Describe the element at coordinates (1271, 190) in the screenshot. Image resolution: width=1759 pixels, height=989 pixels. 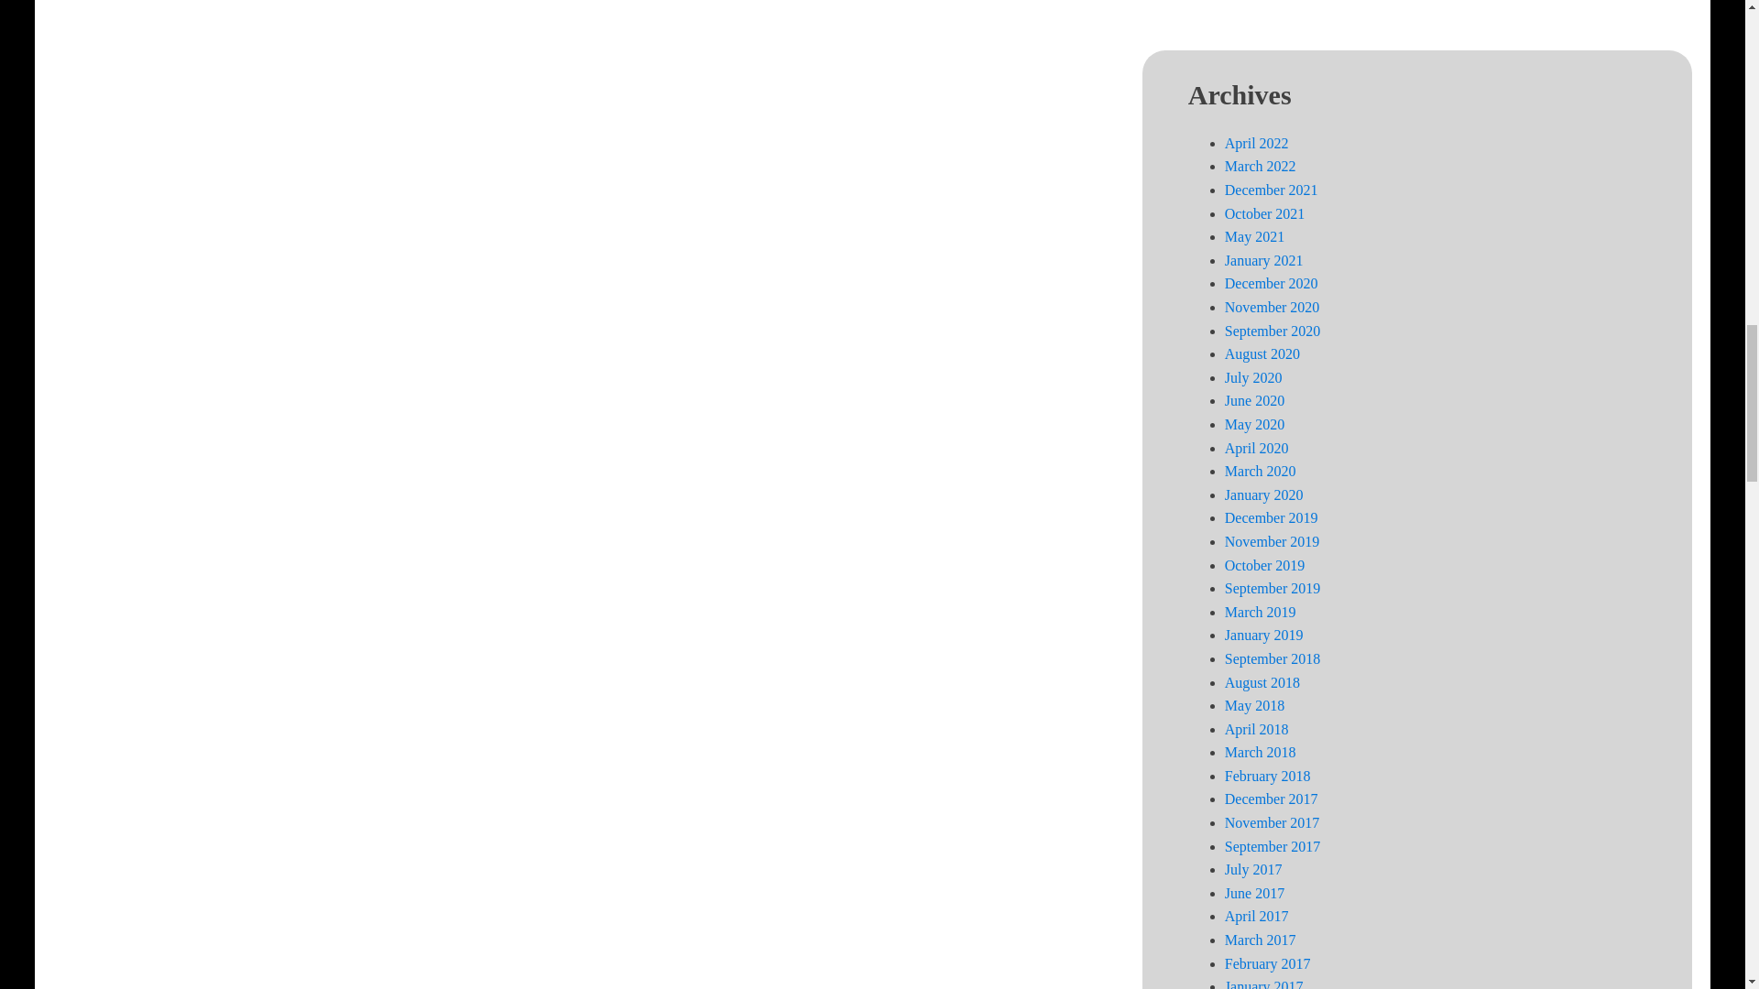
I see `December 2021` at that location.